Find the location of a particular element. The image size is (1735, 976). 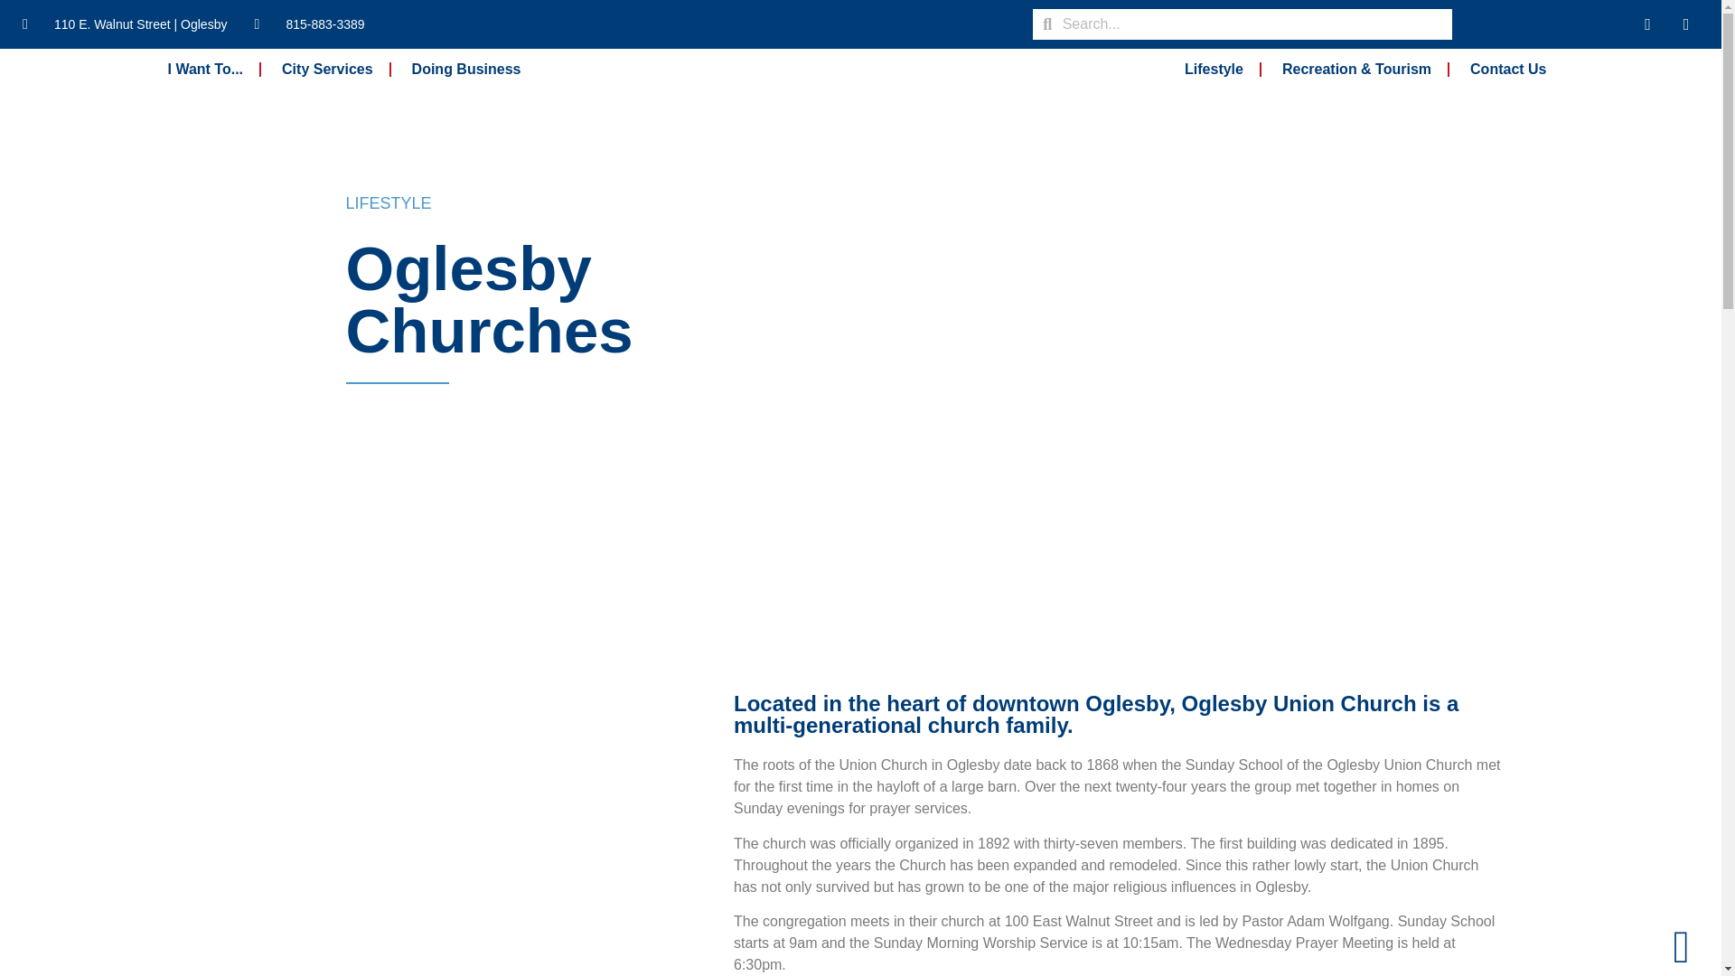

City Services is located at coordinates (327, 70).